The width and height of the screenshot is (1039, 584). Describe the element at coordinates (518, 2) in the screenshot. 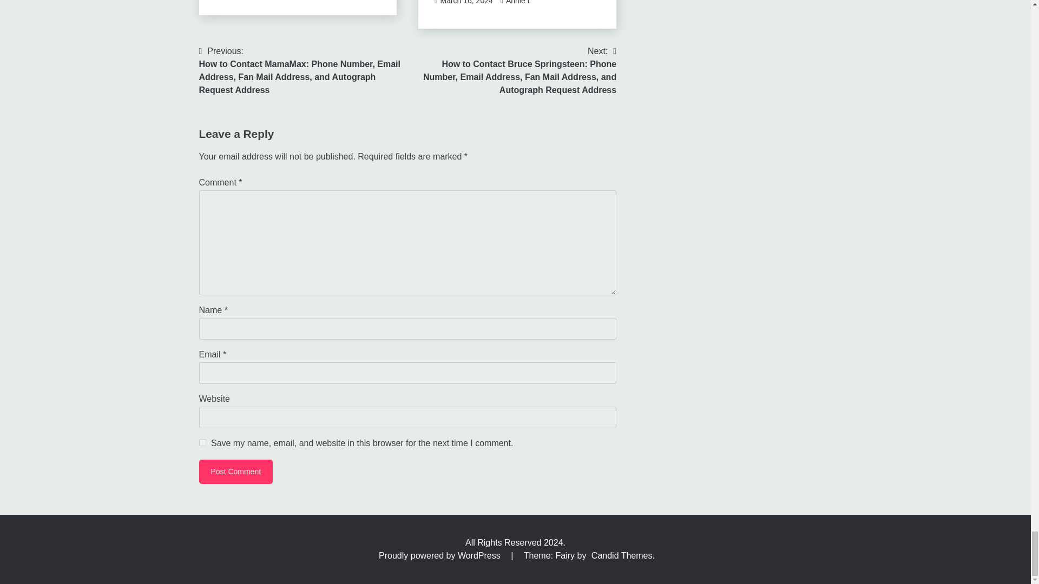

I see `Annie L` at that location.